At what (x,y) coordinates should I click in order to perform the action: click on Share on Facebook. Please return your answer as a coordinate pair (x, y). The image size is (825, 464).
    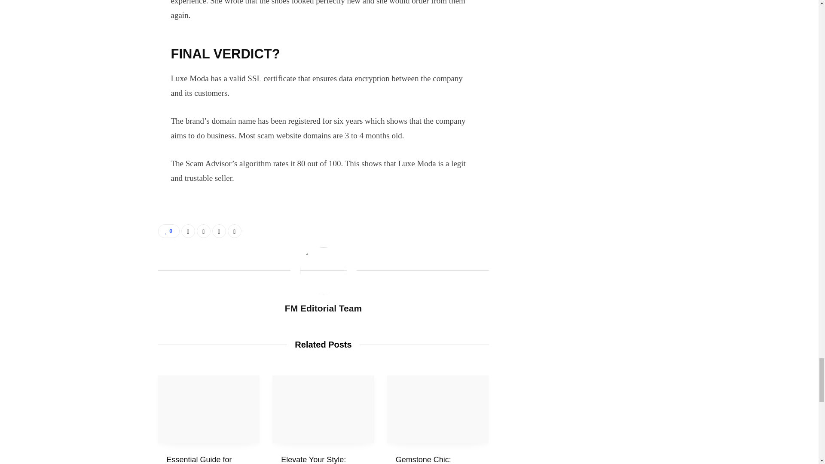
    Looking at the image, I should click on (188, 231).